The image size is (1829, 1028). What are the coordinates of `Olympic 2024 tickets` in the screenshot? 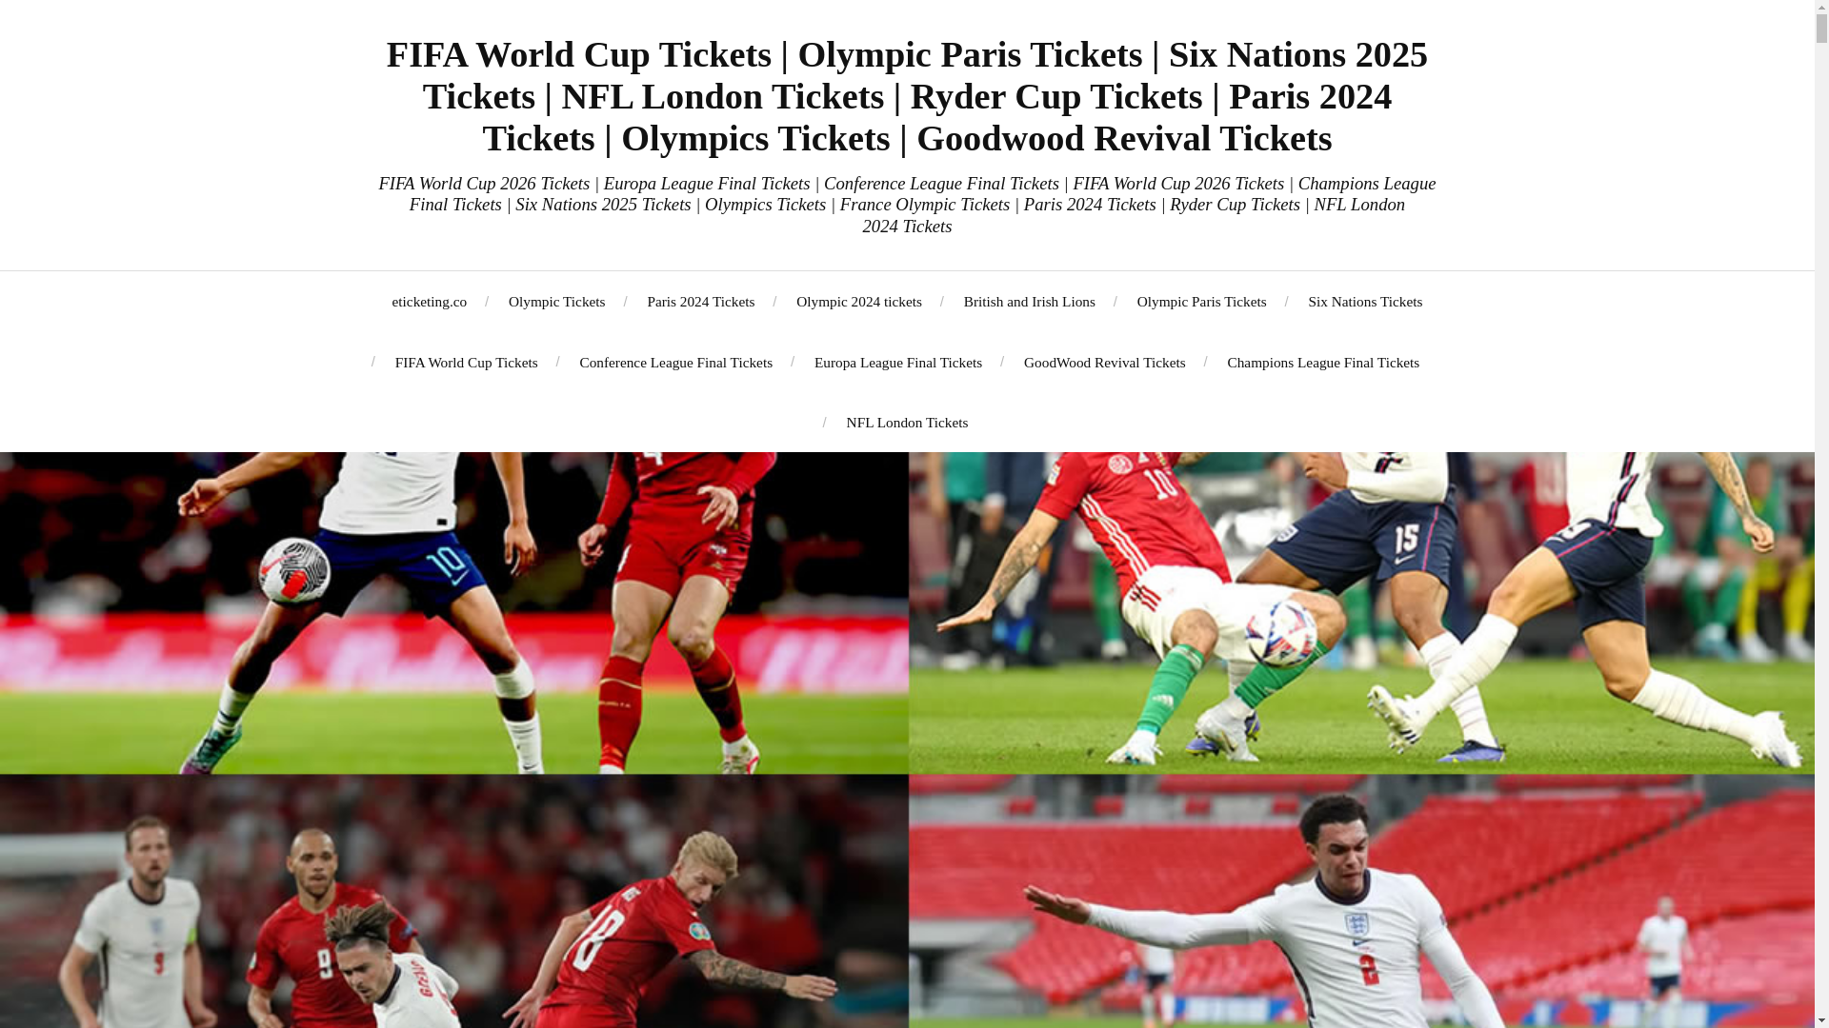 It's located at (858, 301).